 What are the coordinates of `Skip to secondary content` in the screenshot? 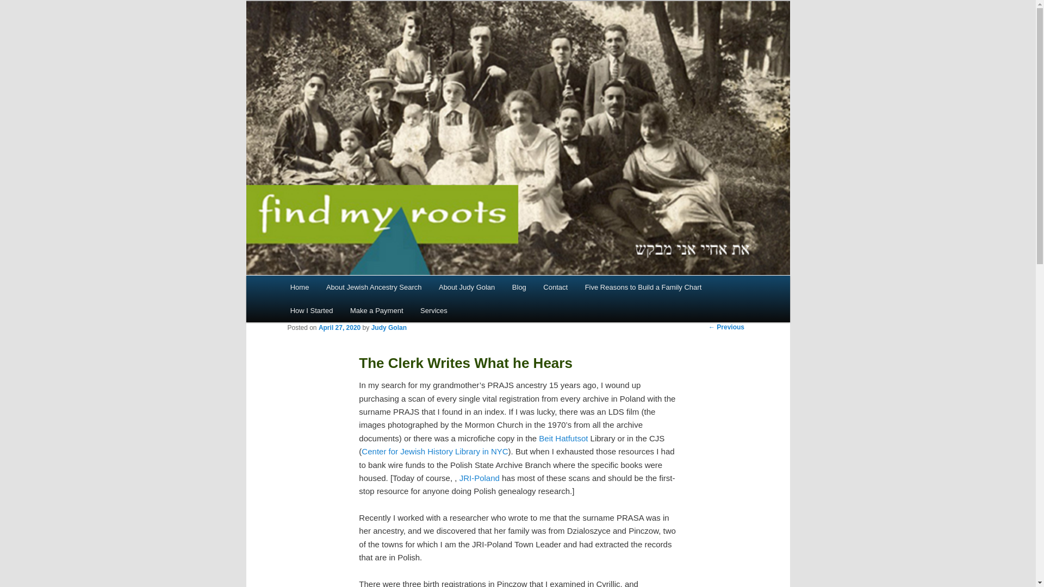 It's located at (344, 289).